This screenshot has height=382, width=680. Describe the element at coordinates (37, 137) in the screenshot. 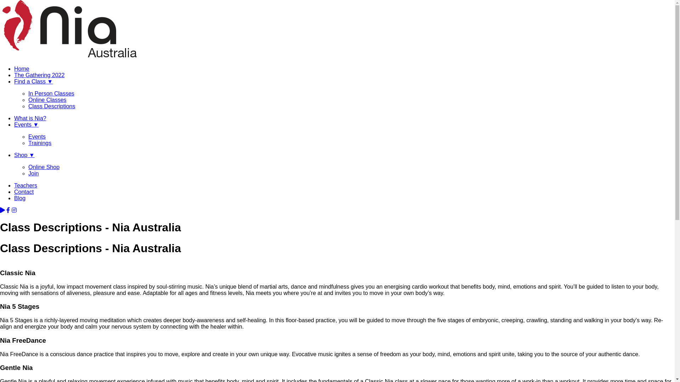

I see `Events` at that location.